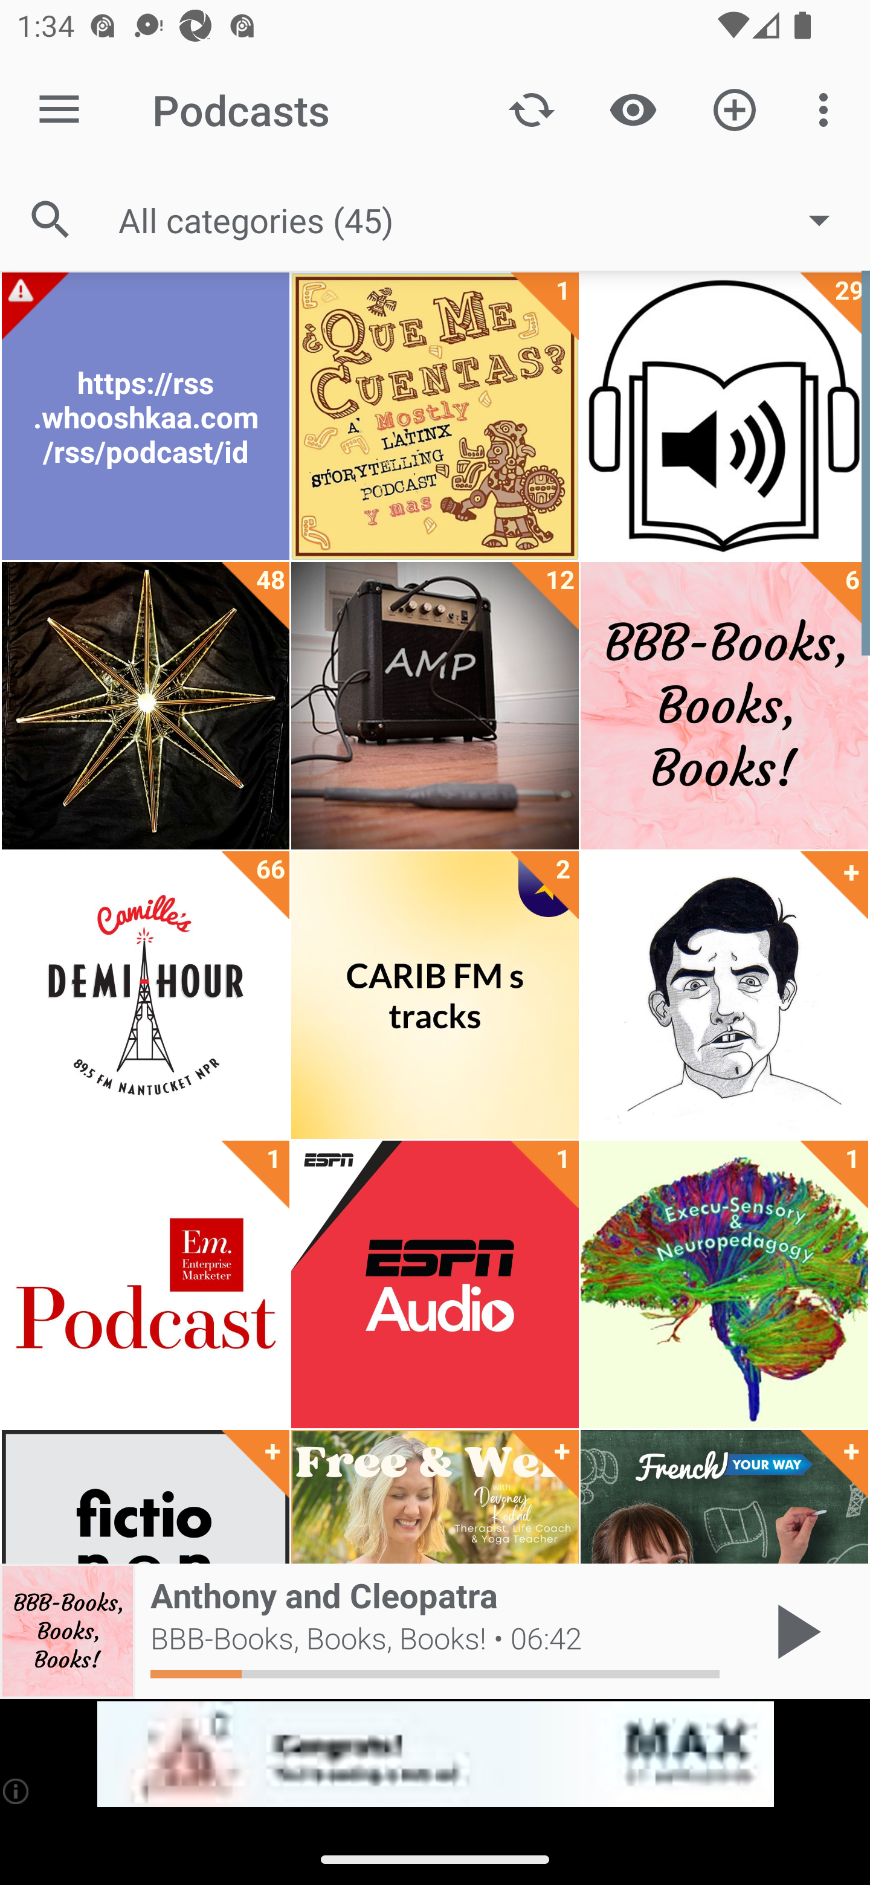  I want to click on app-monetization, so click(435, 1754).